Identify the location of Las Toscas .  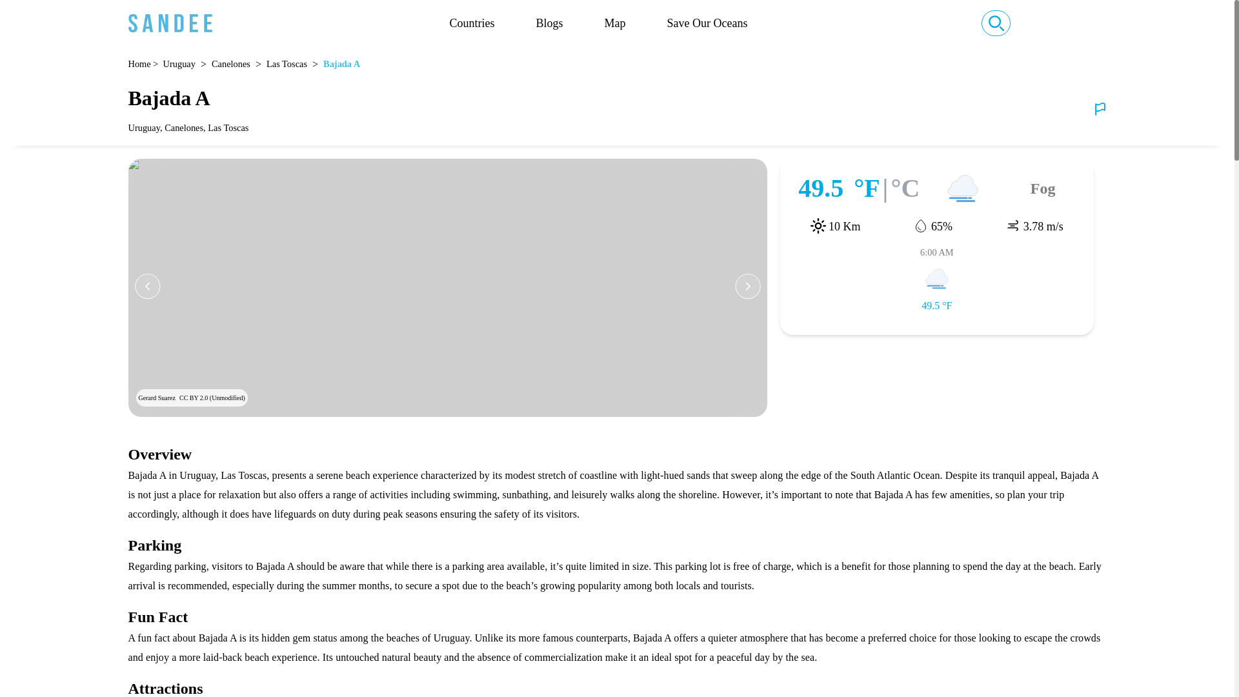
(230, 128).